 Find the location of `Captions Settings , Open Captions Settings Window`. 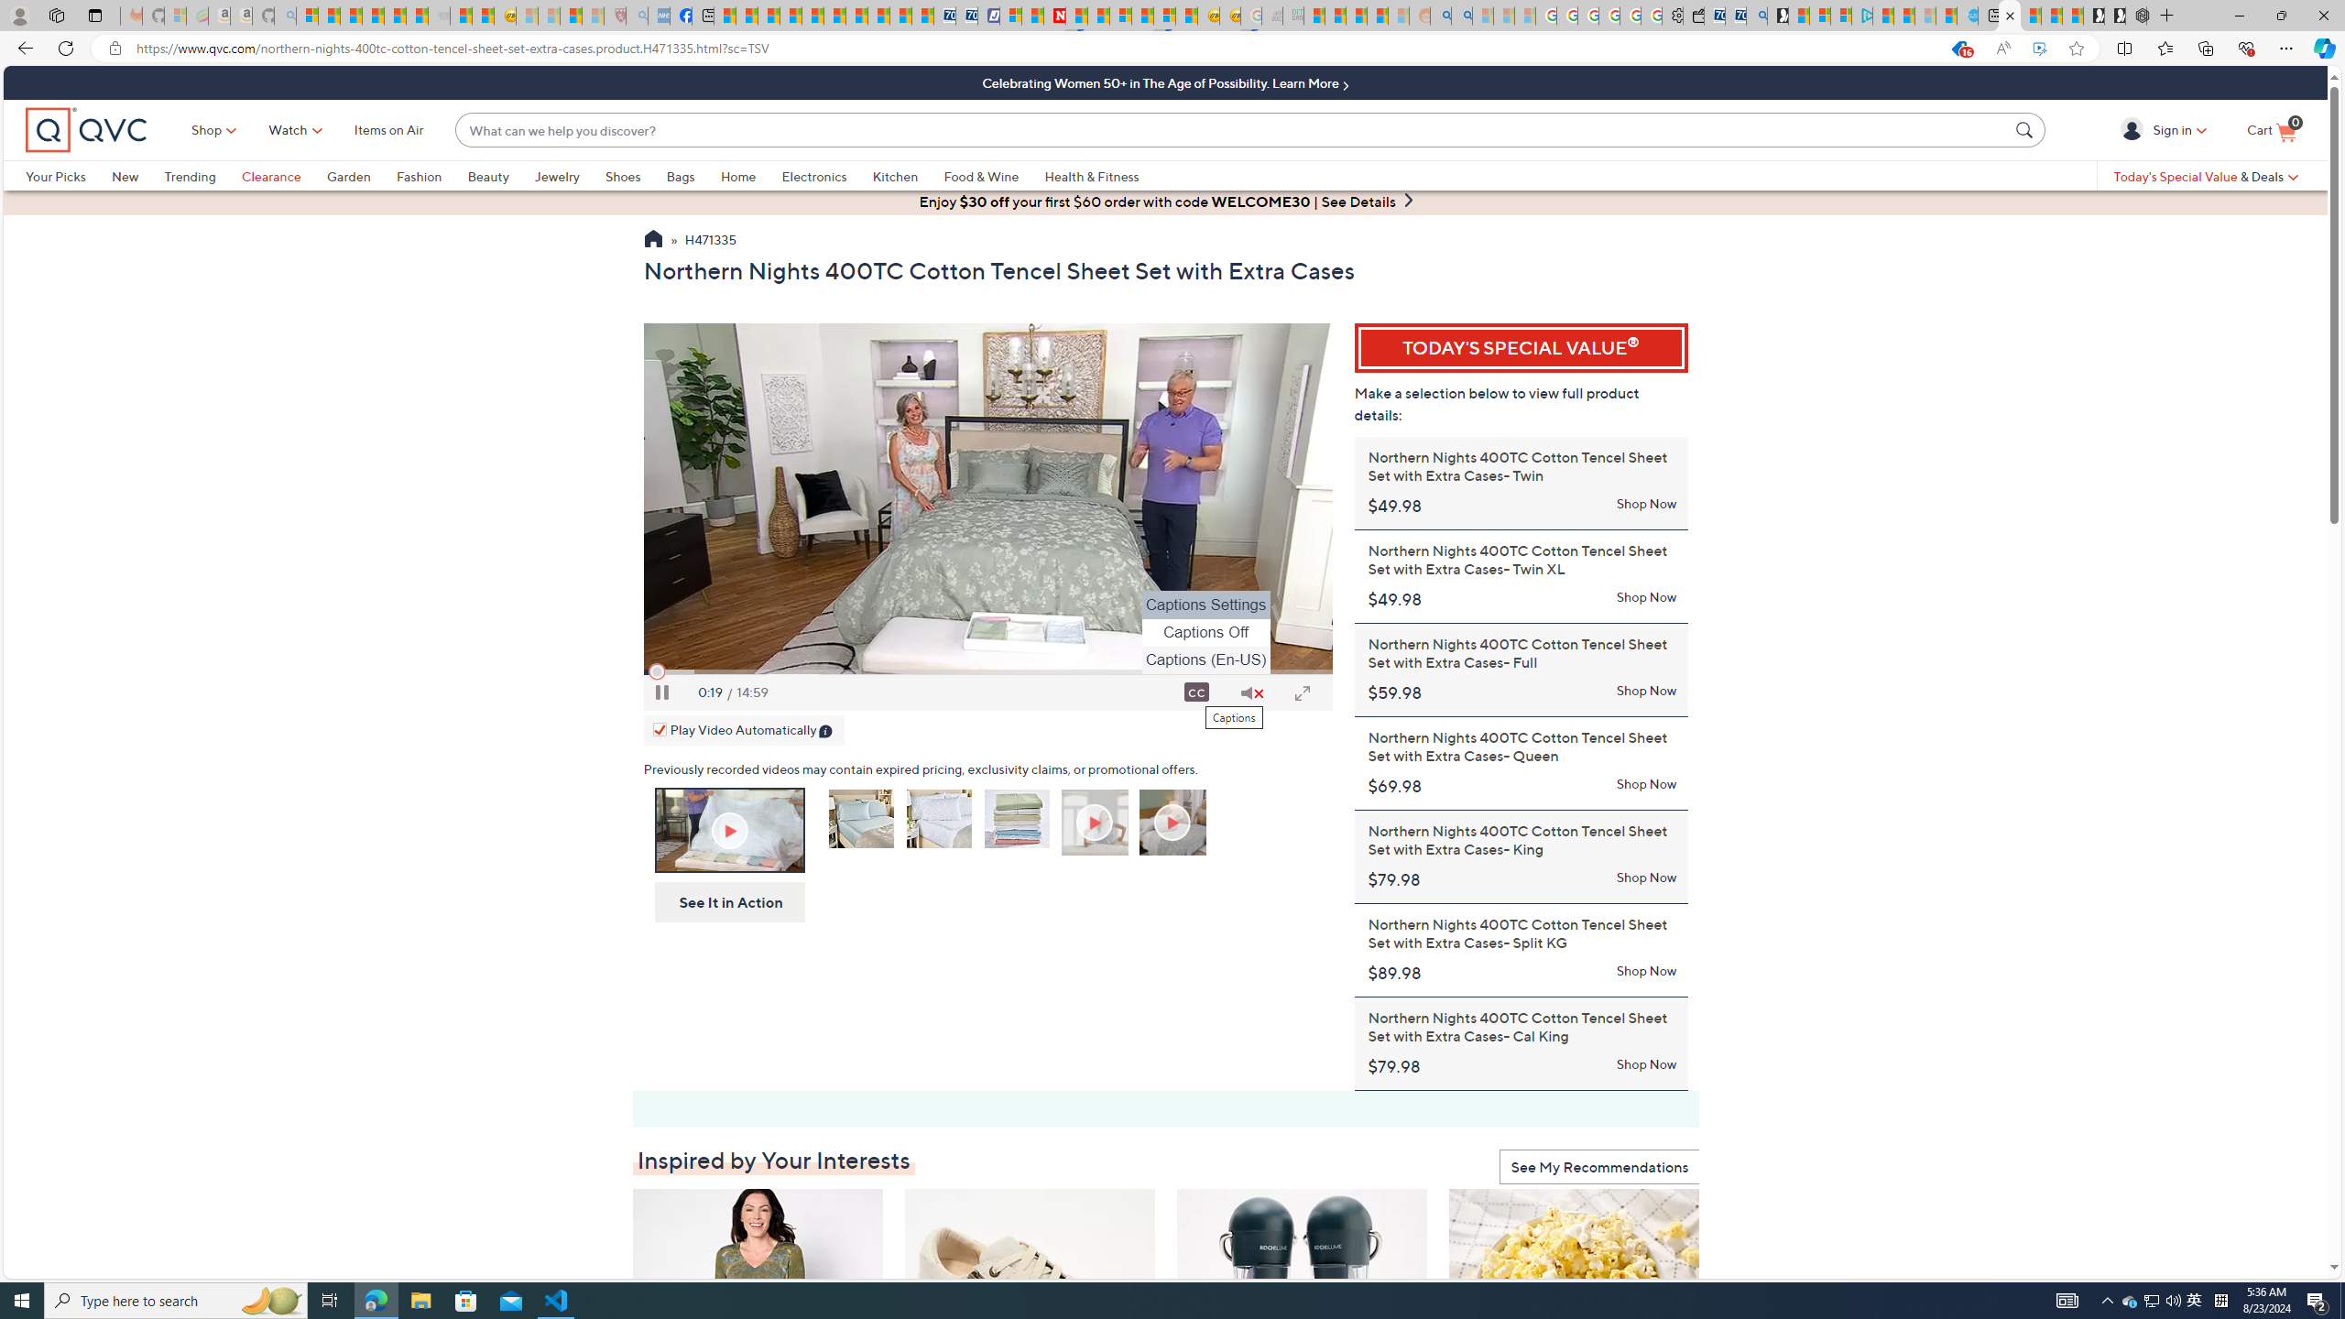

Captions Settings , Open Captions Settings Window is located at coordinates (1205, 605).